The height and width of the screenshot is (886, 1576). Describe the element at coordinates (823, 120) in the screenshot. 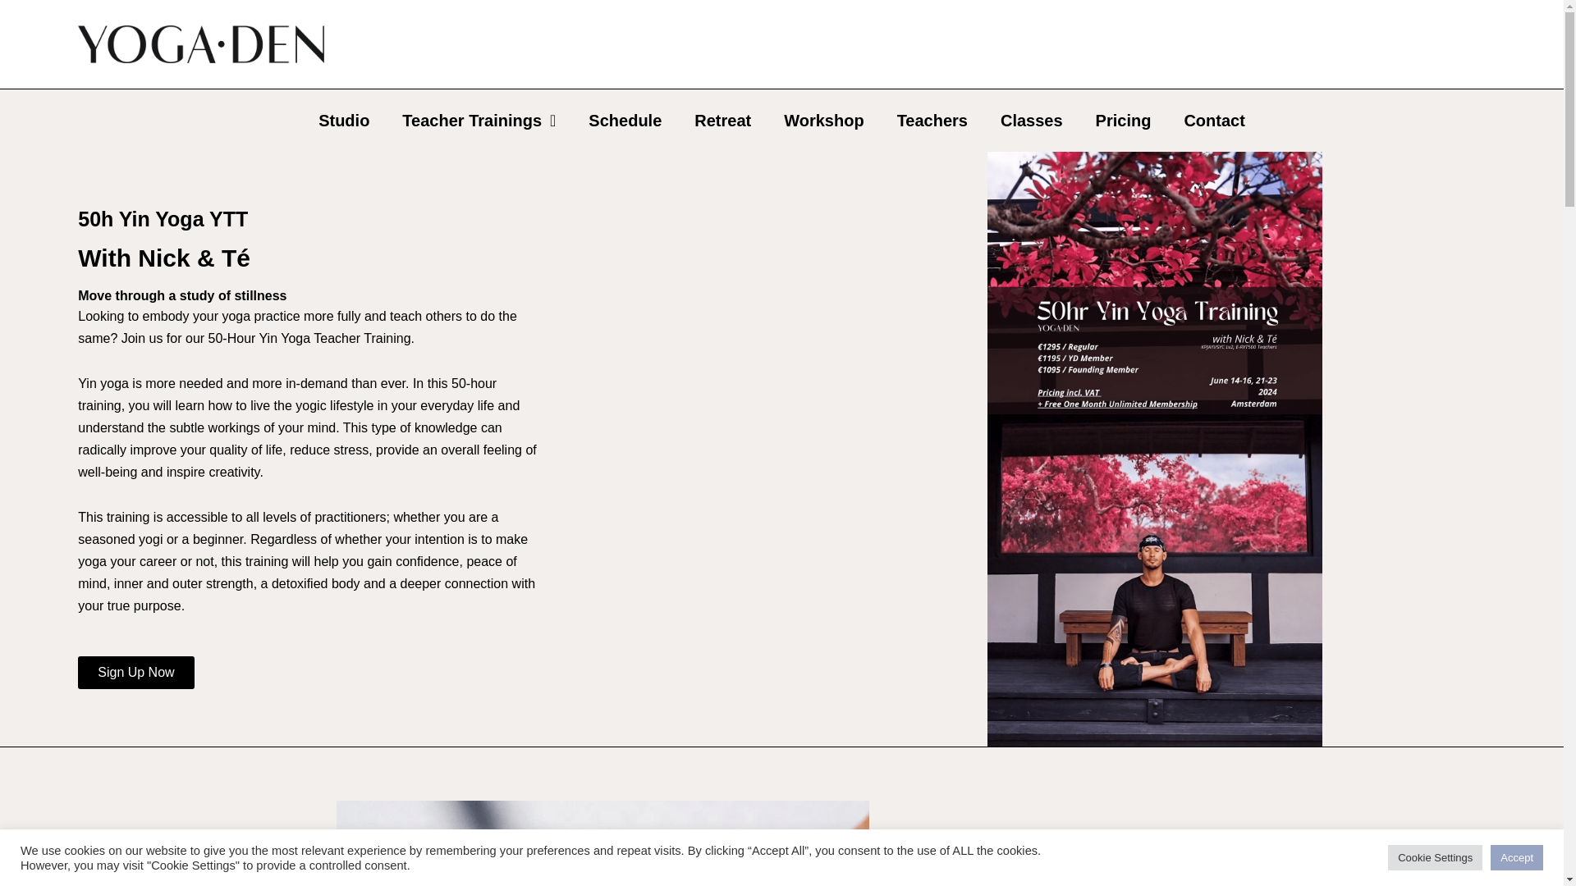

I see `Workshop` at that location.